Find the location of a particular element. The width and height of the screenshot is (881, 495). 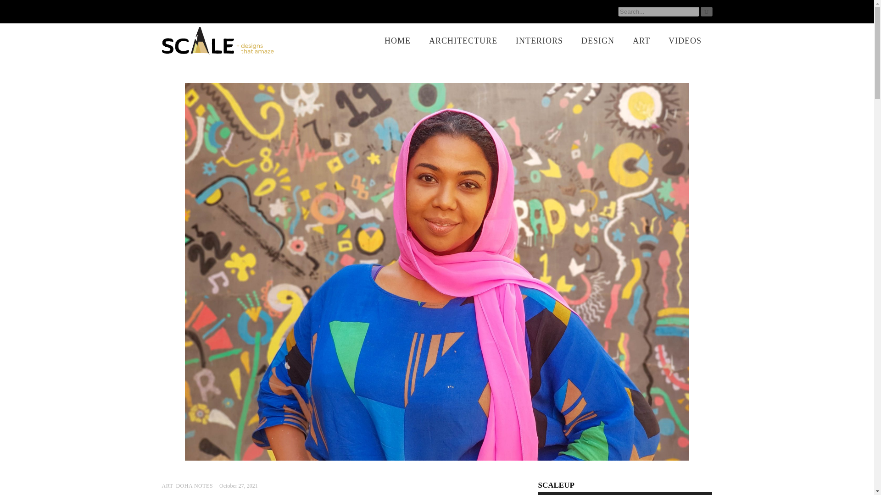

HOME is located at coordinates (397, 40).